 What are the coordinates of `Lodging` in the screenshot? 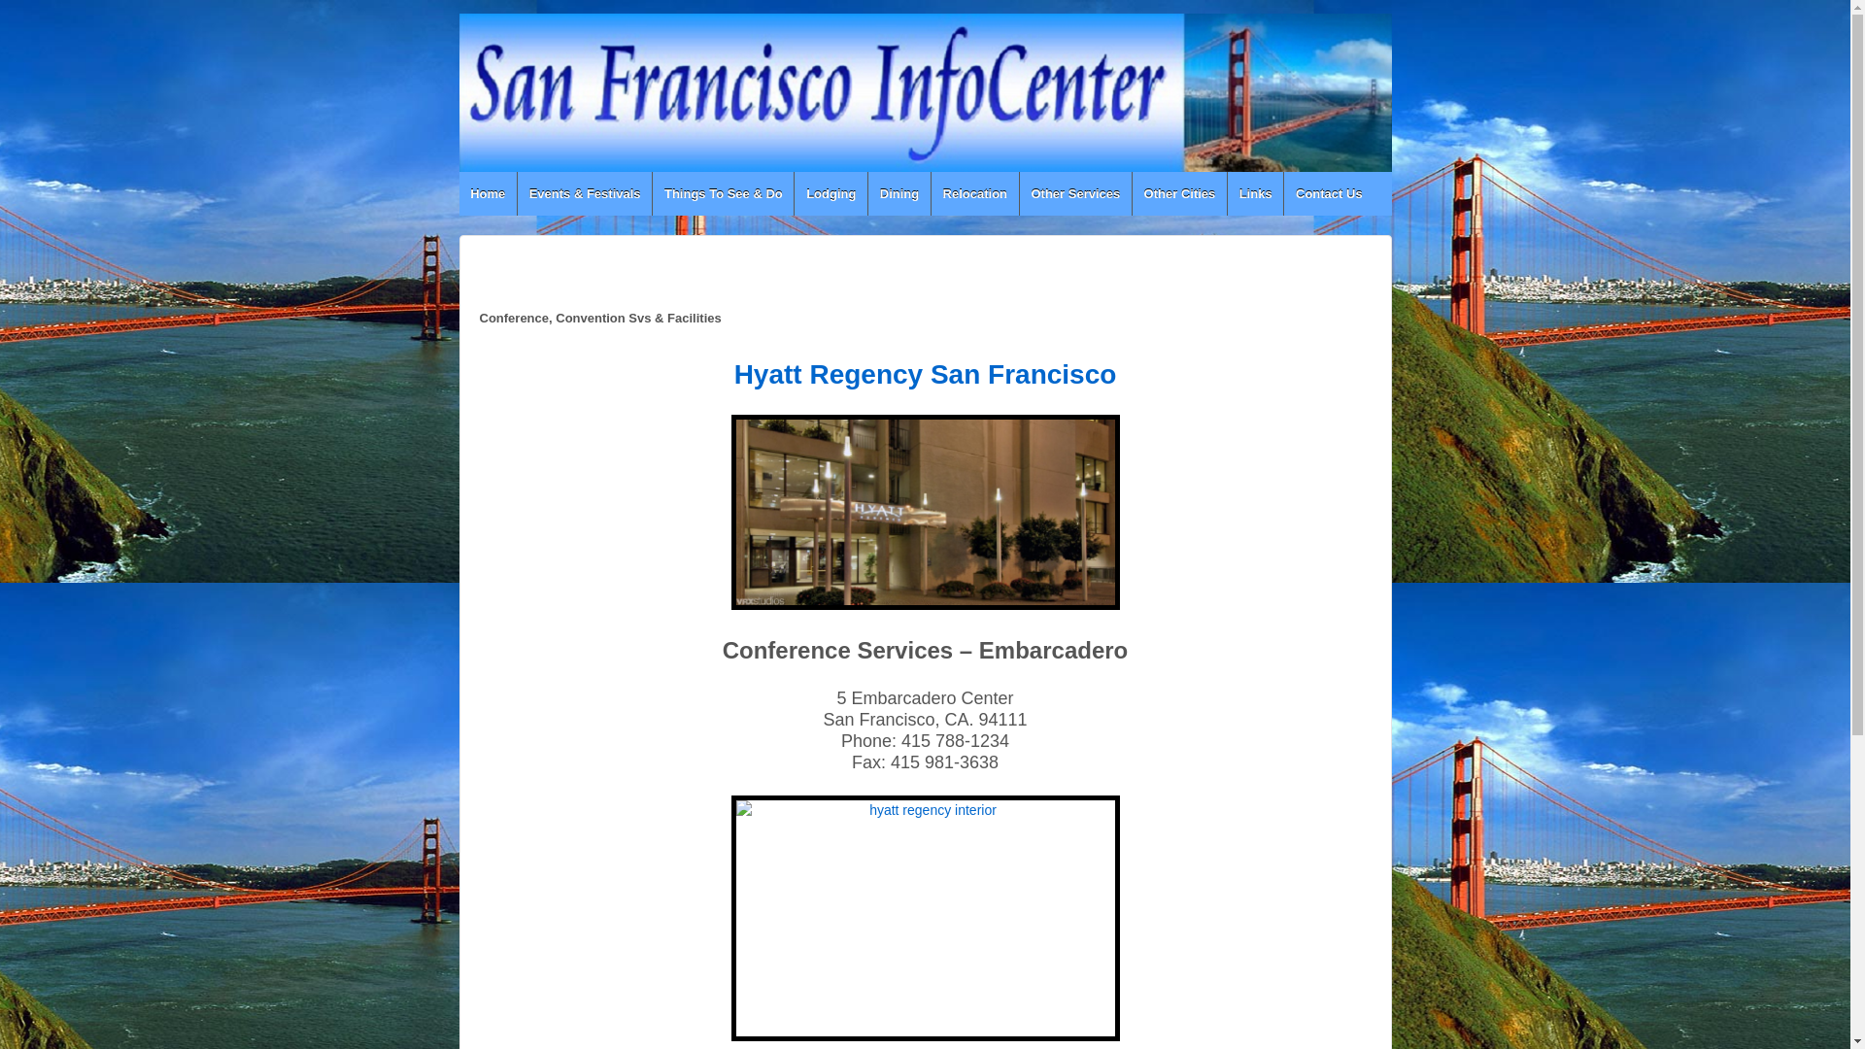 It's located at (830, 194).